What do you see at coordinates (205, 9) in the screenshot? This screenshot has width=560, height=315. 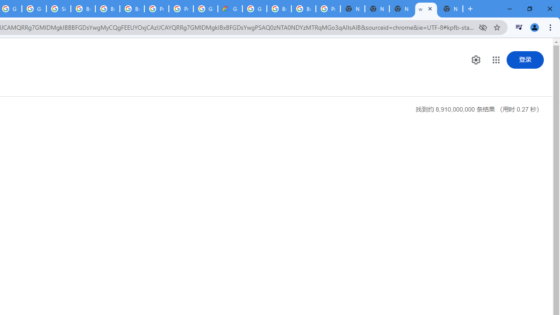 I see `Google Cloud Platform` at bounding box center [205, 9].